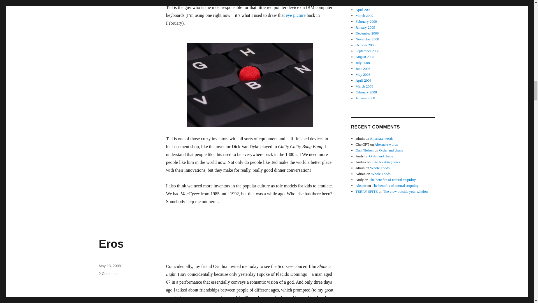  I want to click on May 18, 2008, so click(109, 265).